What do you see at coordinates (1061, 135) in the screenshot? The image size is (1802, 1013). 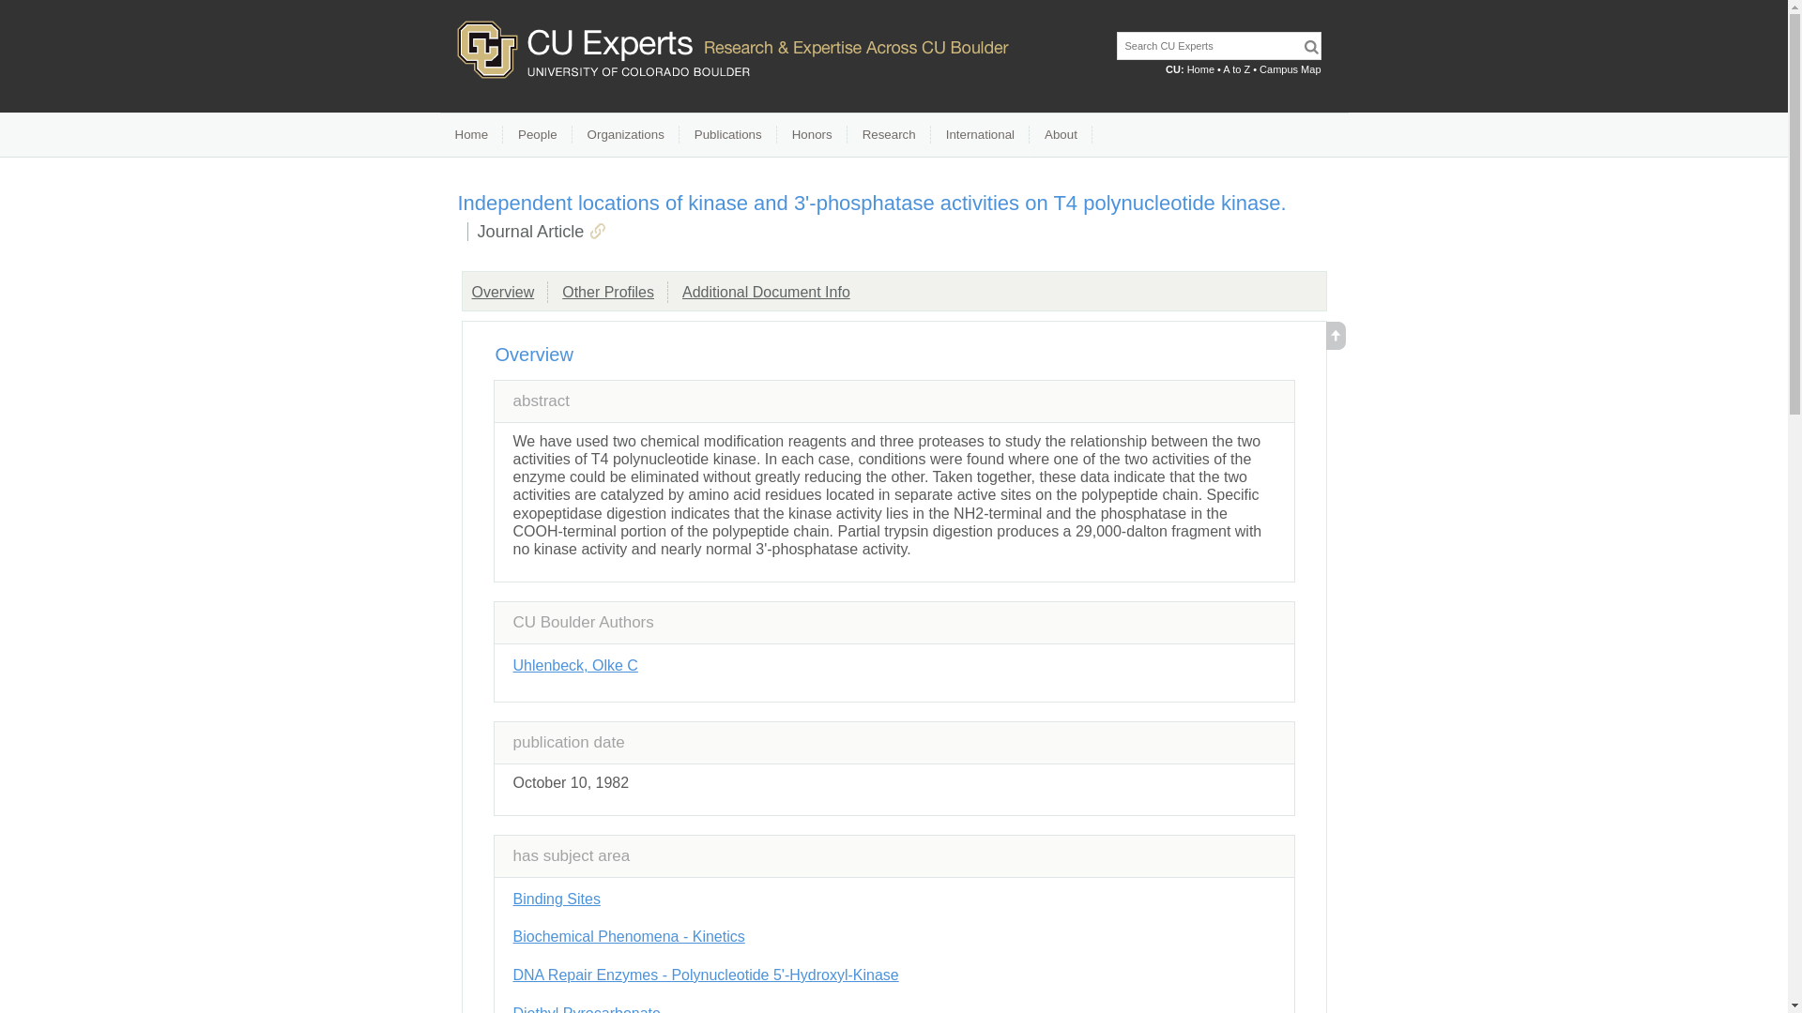 I see `About` at bounding box center [1061, 135].